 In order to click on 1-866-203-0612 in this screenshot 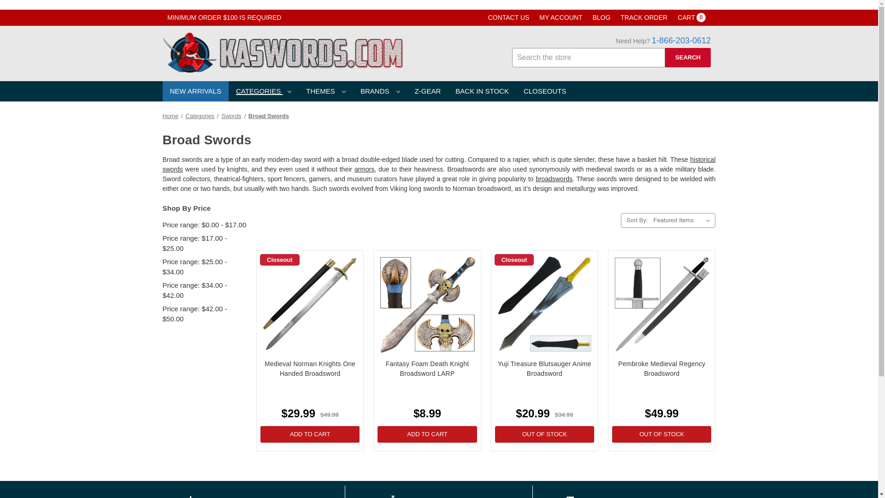, I will do `click(662, 304)`.